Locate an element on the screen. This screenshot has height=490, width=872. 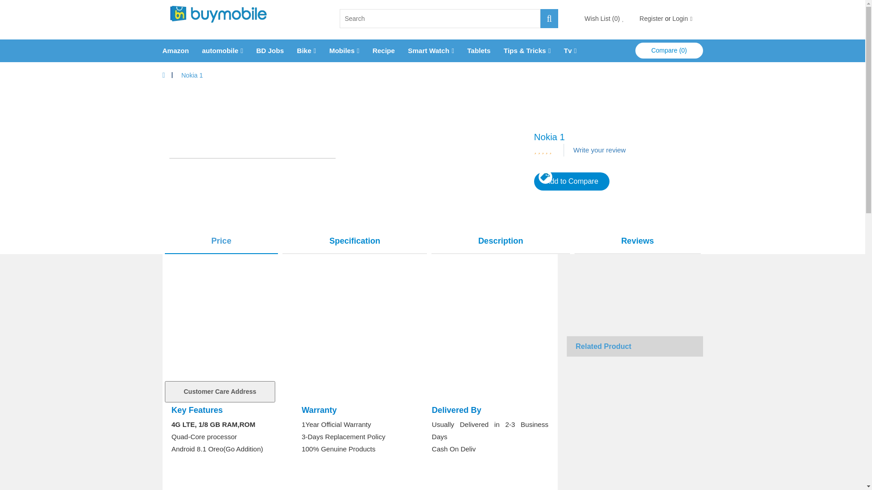
Add to Compare is located at coordinates (572, 181).